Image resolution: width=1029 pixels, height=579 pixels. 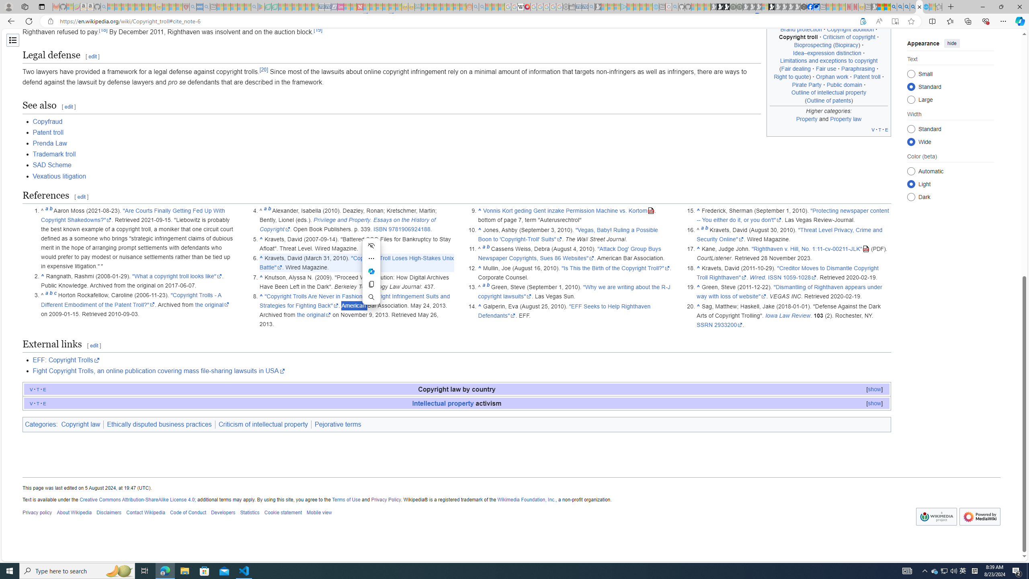 I want to click on Services - Maintenance | Sky Blue Bikes - Sky Blue Bikes, so click(x=925, y=7).